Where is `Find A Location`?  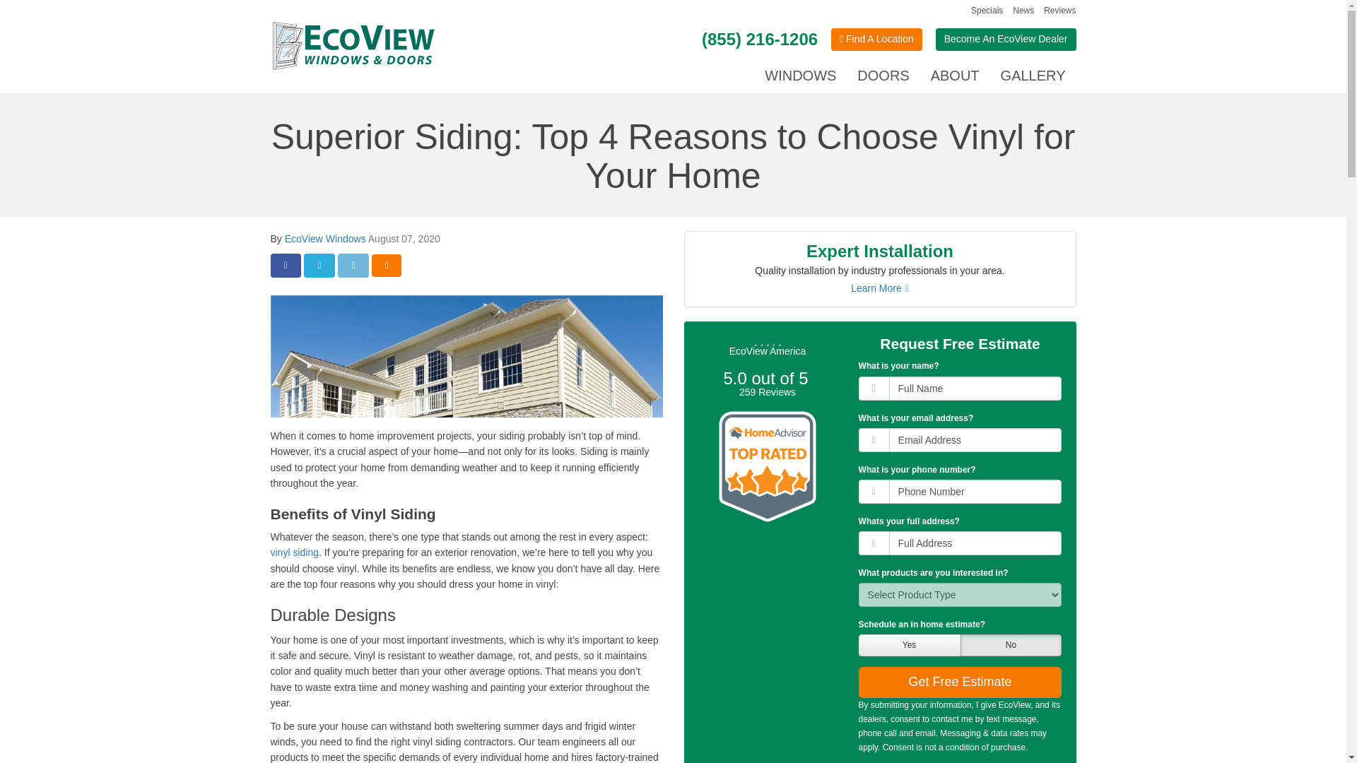 Find A Location is located at coordinates (876, 40).